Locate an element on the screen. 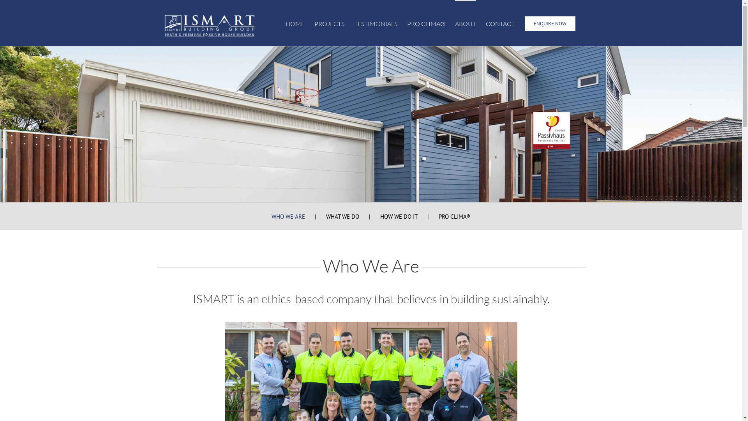  ENQUIRE NOW is located at coordinates (550, 23).